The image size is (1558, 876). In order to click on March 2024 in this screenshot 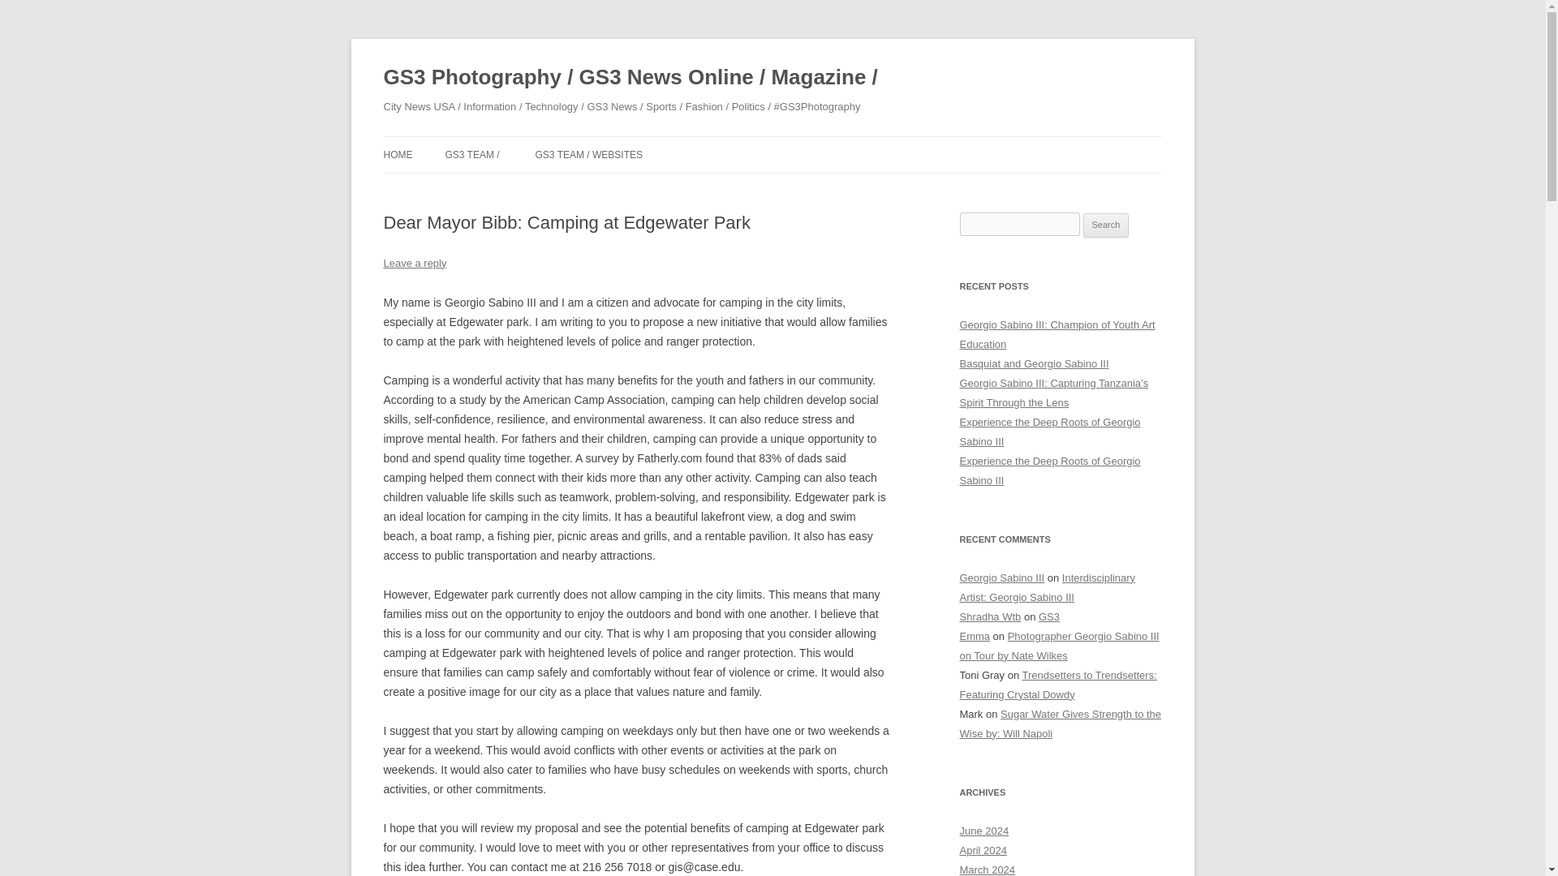, I will do `click(987, 870)`.